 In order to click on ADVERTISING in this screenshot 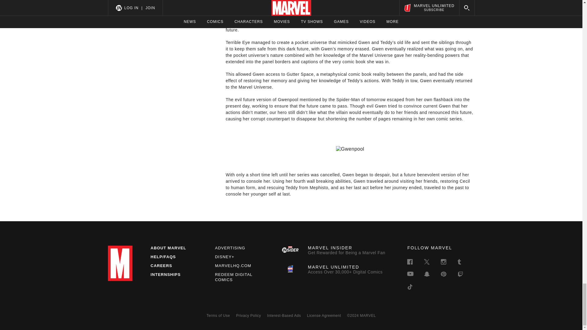, I will do `click(168, 248)`.